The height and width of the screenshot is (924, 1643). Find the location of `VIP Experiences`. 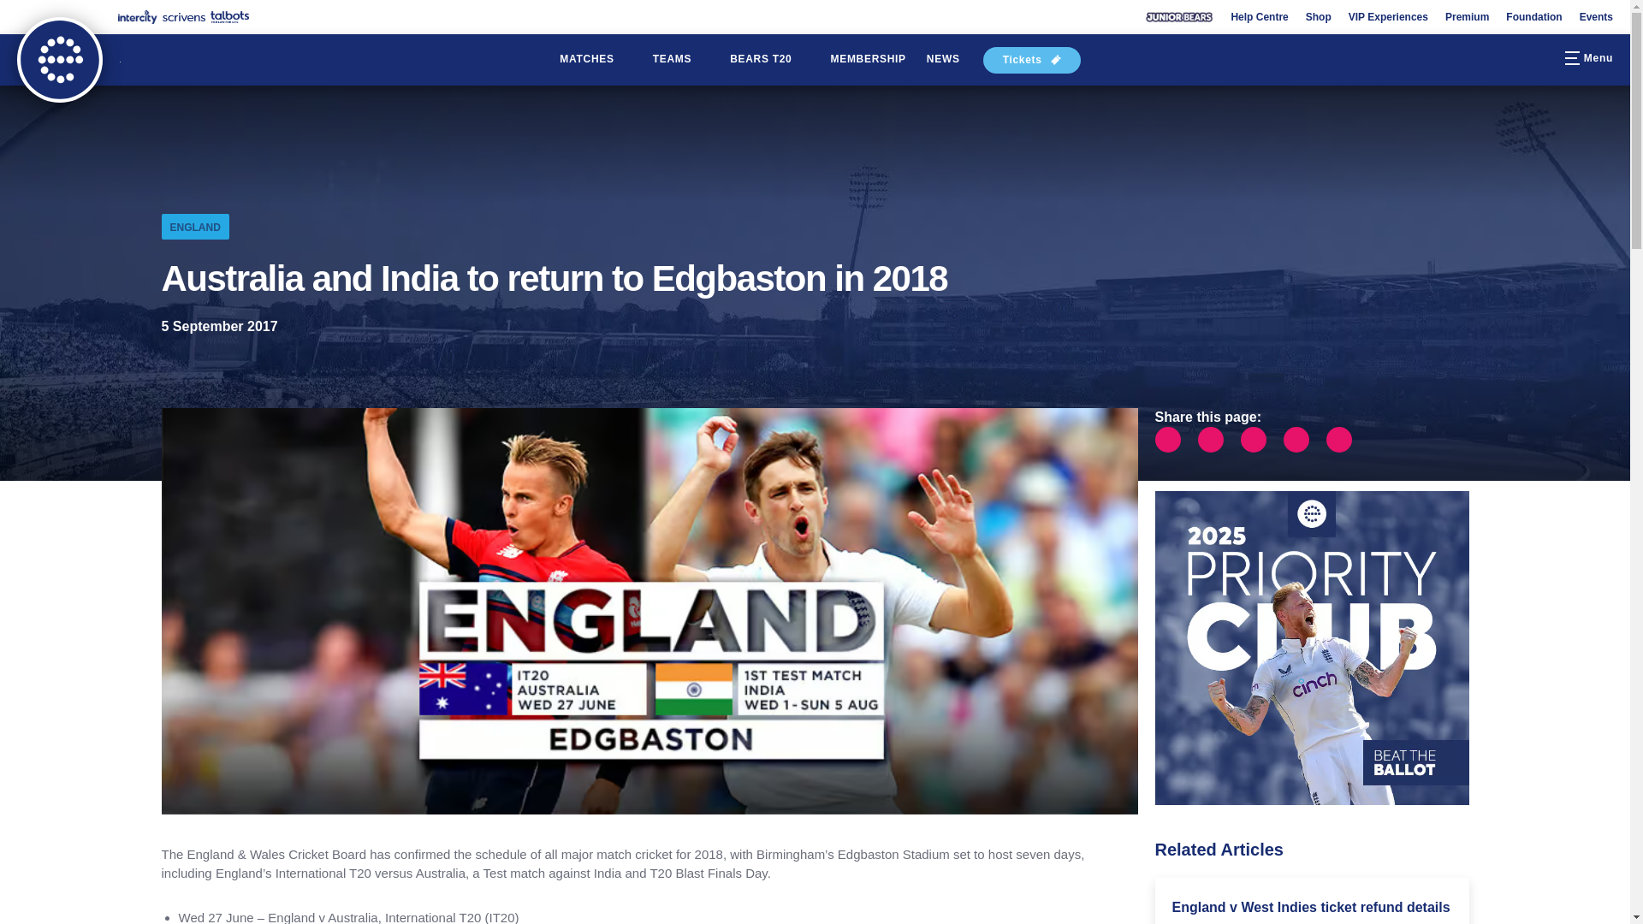

VIP Experiences is located at coordinates (1388, 17).